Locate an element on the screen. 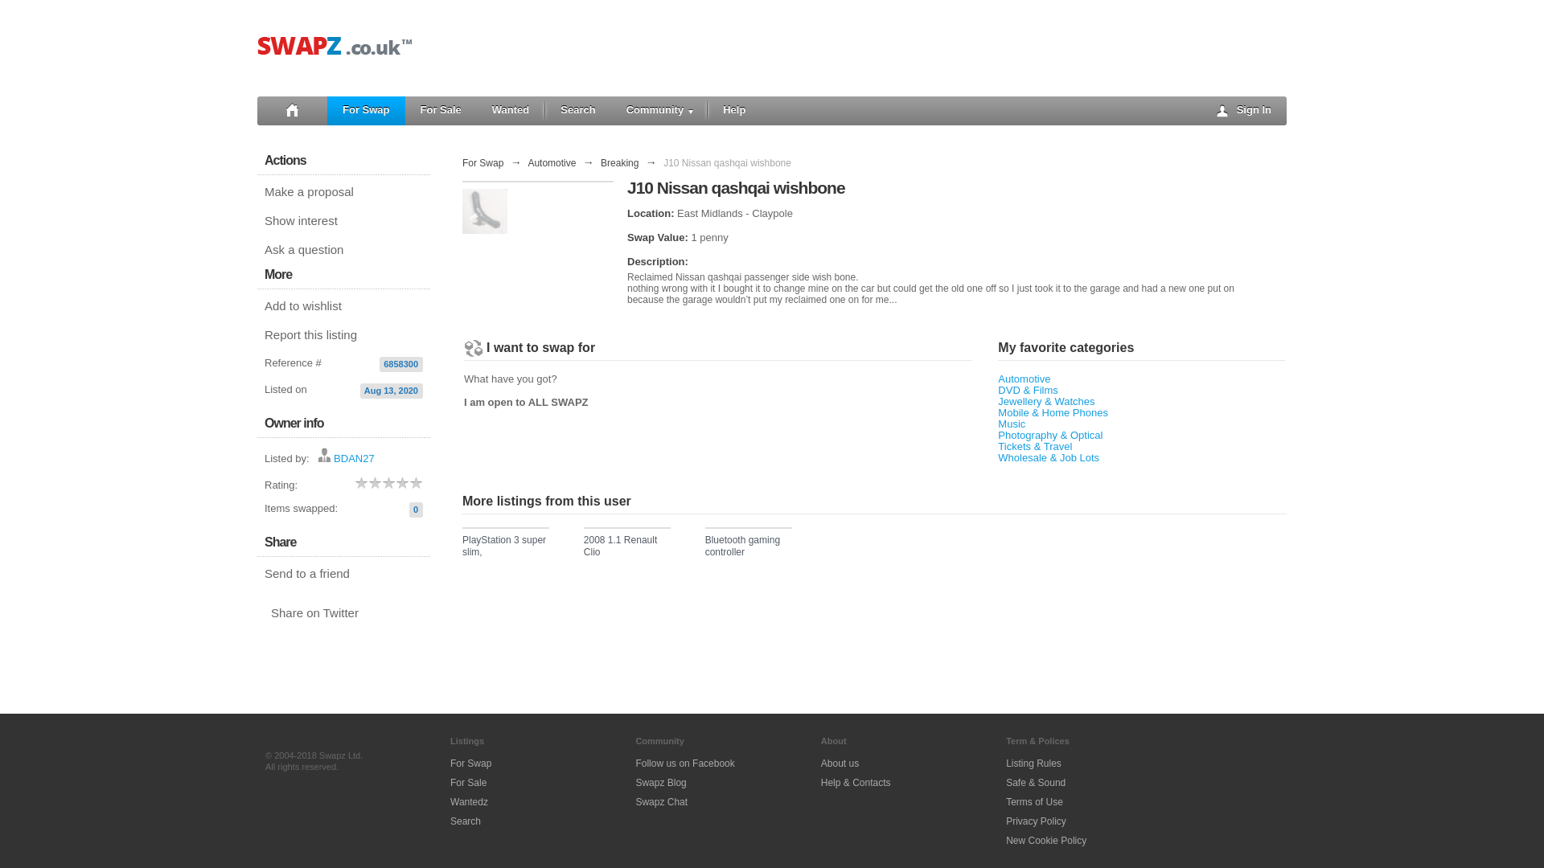  Bluetooth gaming controller is located at coordinates (748, 548).